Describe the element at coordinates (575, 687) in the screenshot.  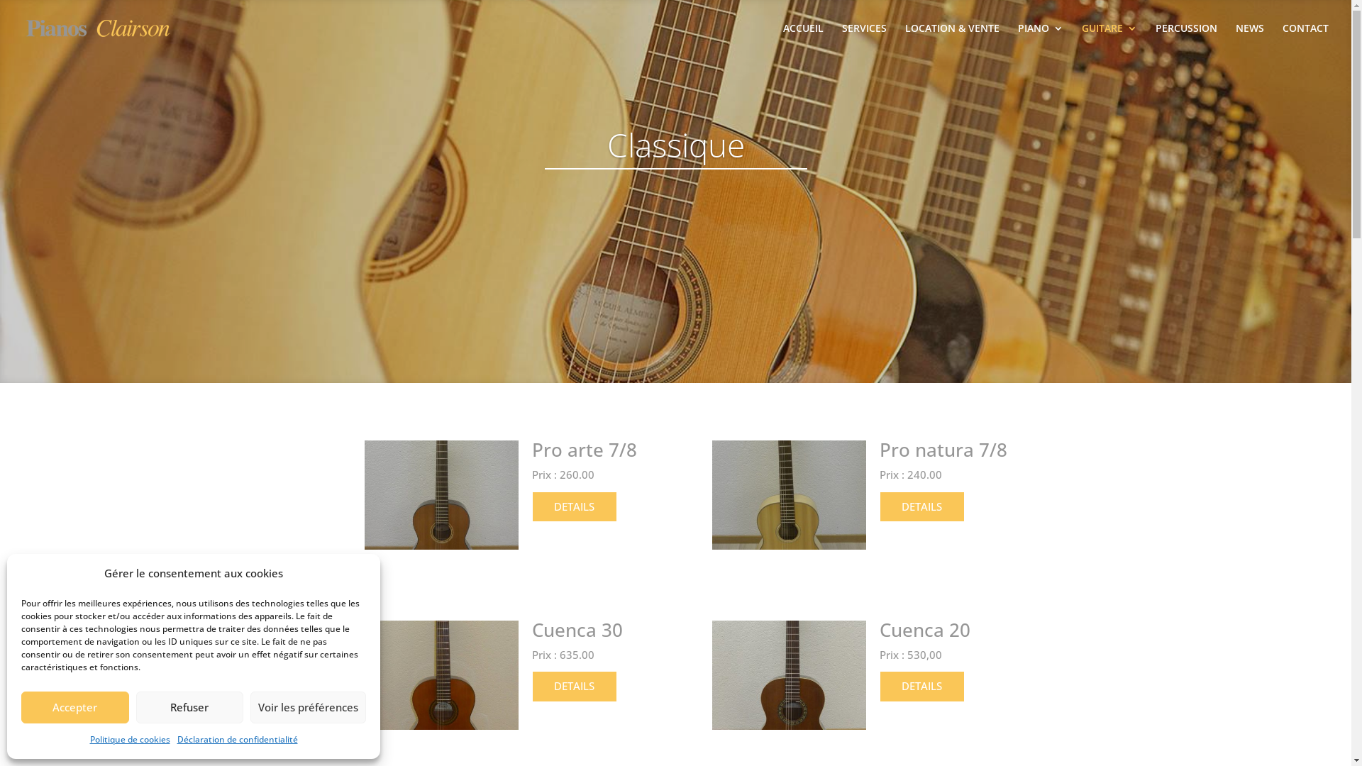
I see `DETAILS` at that location.